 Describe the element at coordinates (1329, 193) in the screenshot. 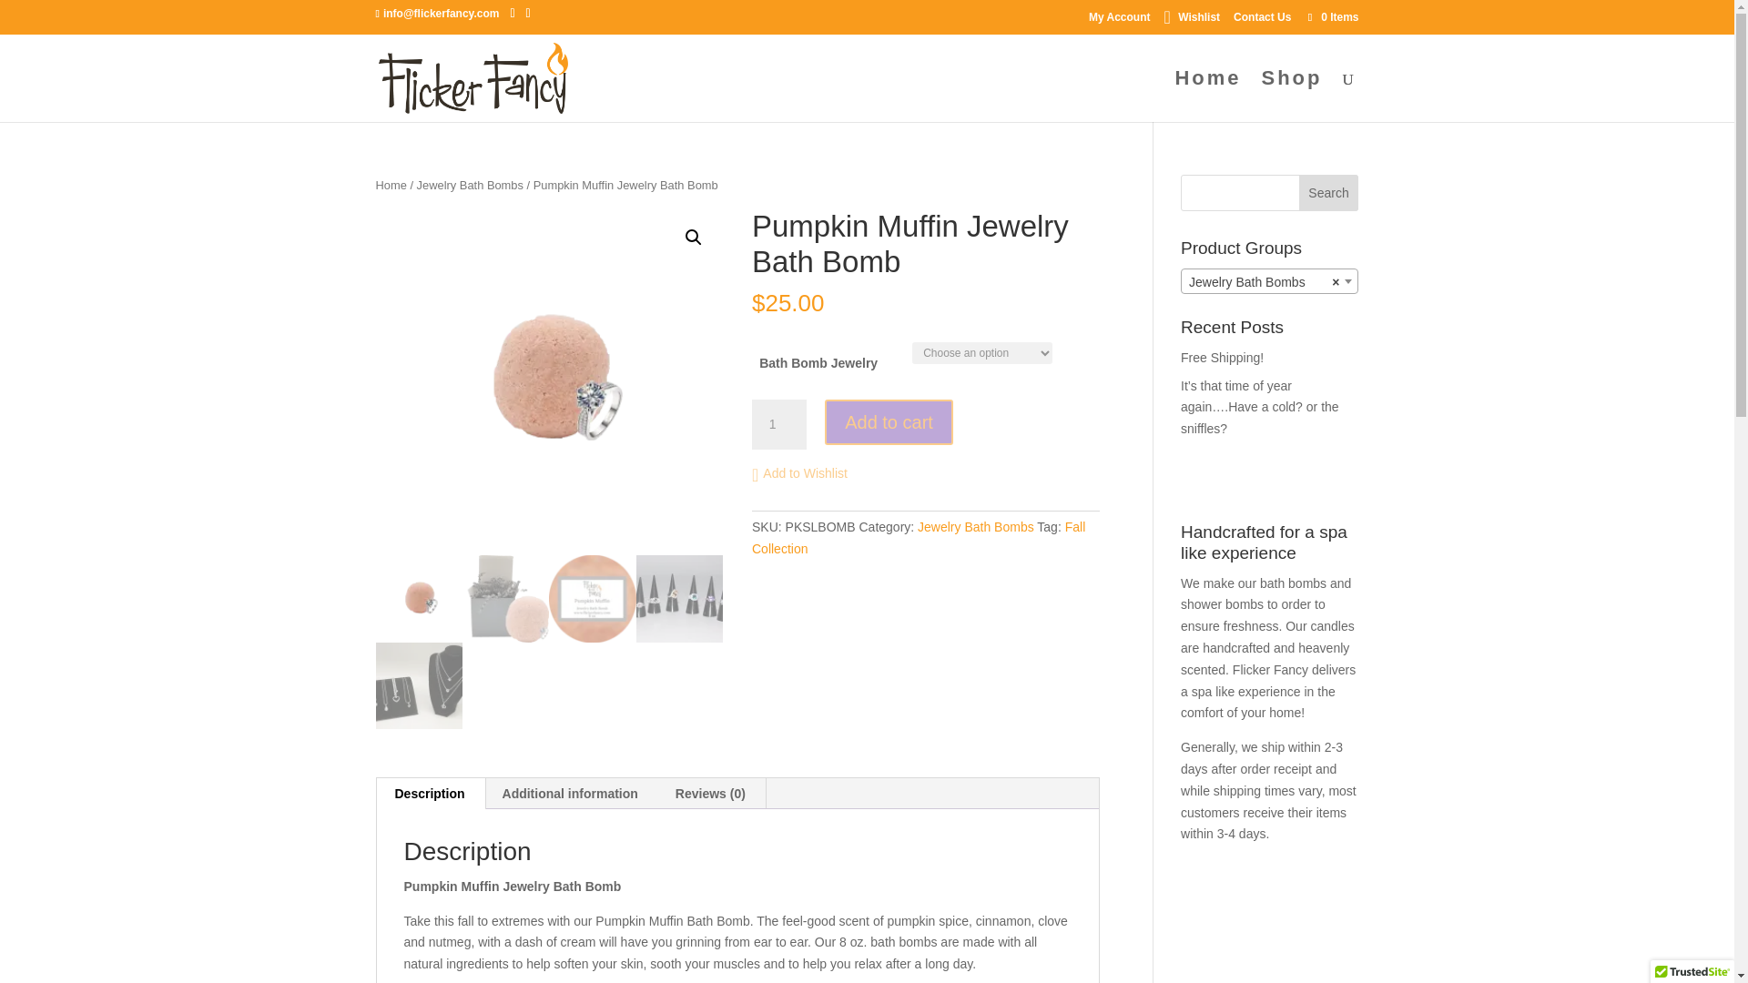

I see `Search` at that location.